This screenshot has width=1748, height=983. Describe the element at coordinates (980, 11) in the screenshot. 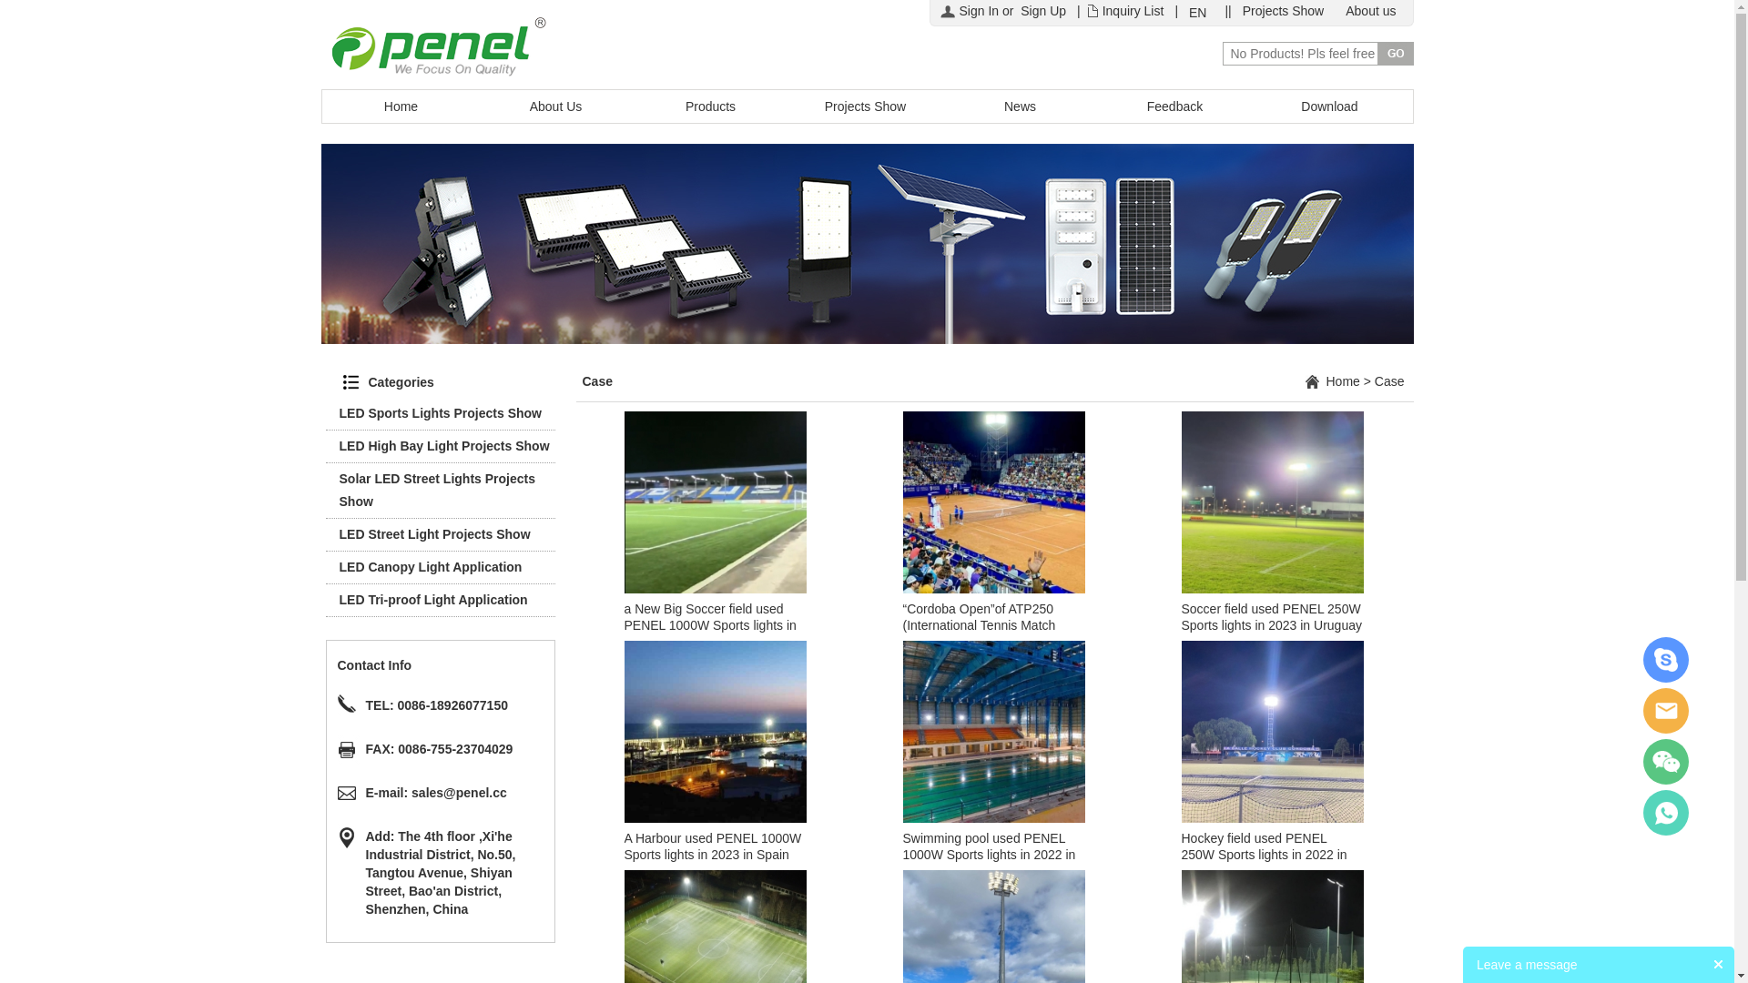

I see `Sign In` at that location.